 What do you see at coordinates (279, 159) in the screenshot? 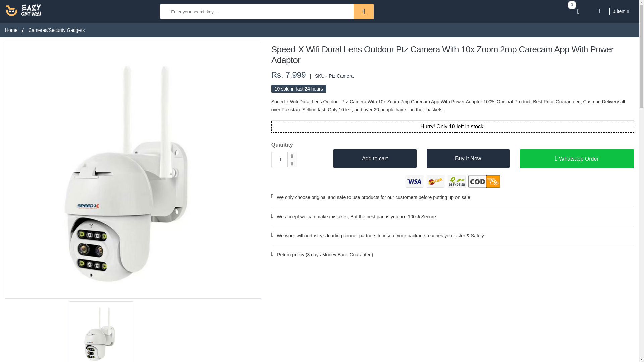
I see `1` at bounding box center [279, 159].